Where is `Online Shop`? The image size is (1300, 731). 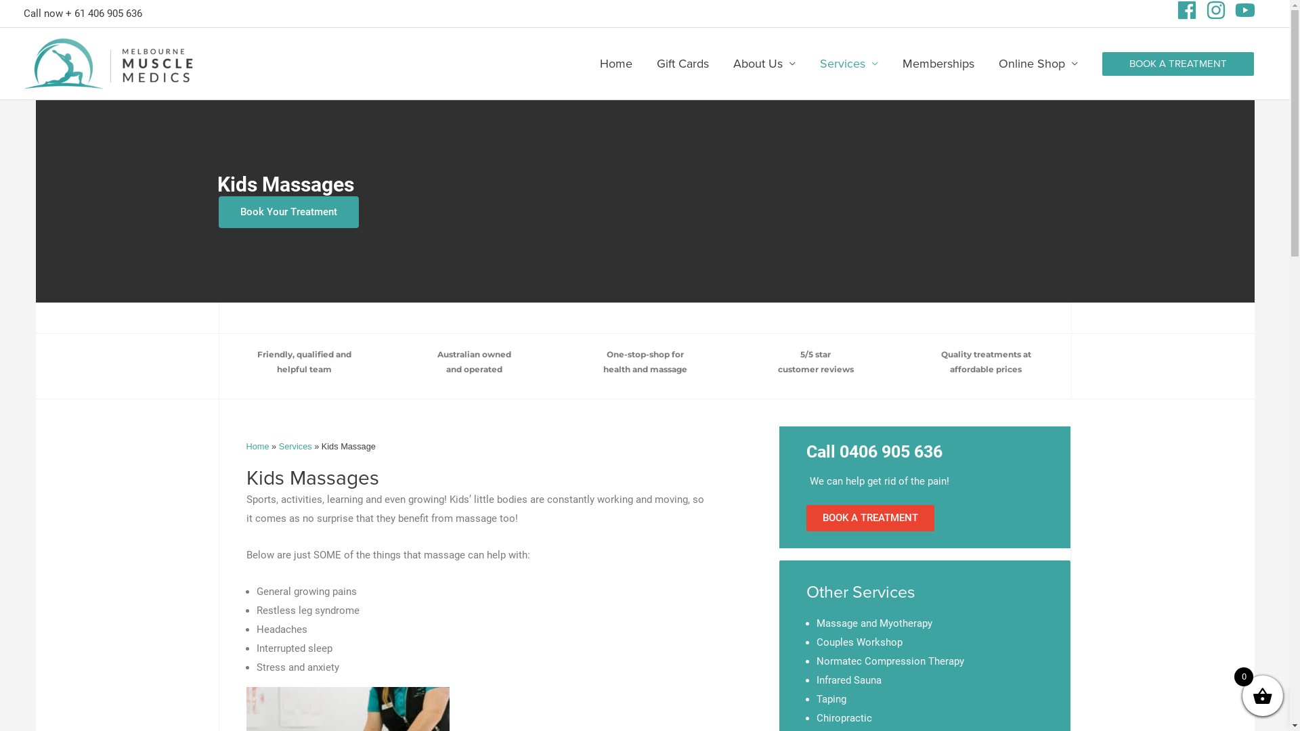
Online Shop is located at coordinates (1039, 64).